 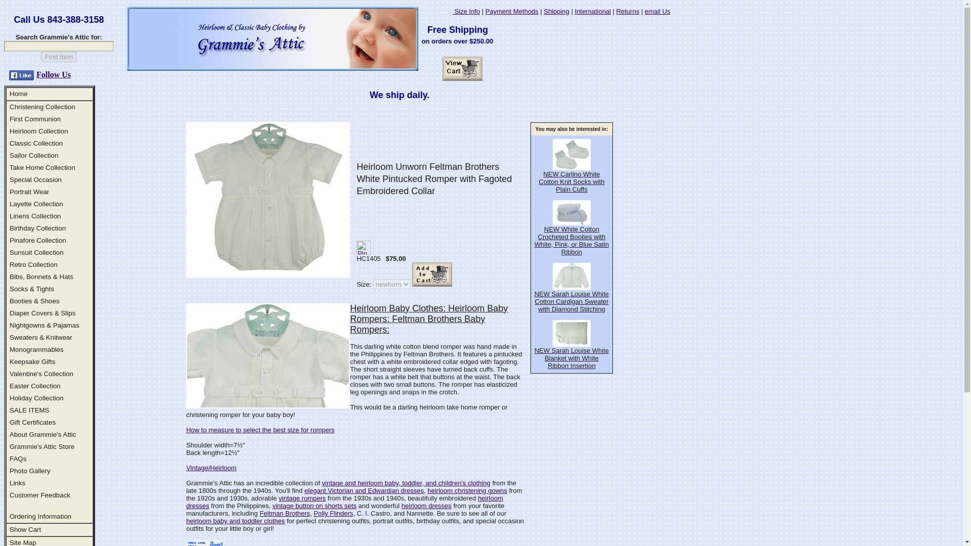 I want to click on Take Home Collection, so click(x=42, y=168).